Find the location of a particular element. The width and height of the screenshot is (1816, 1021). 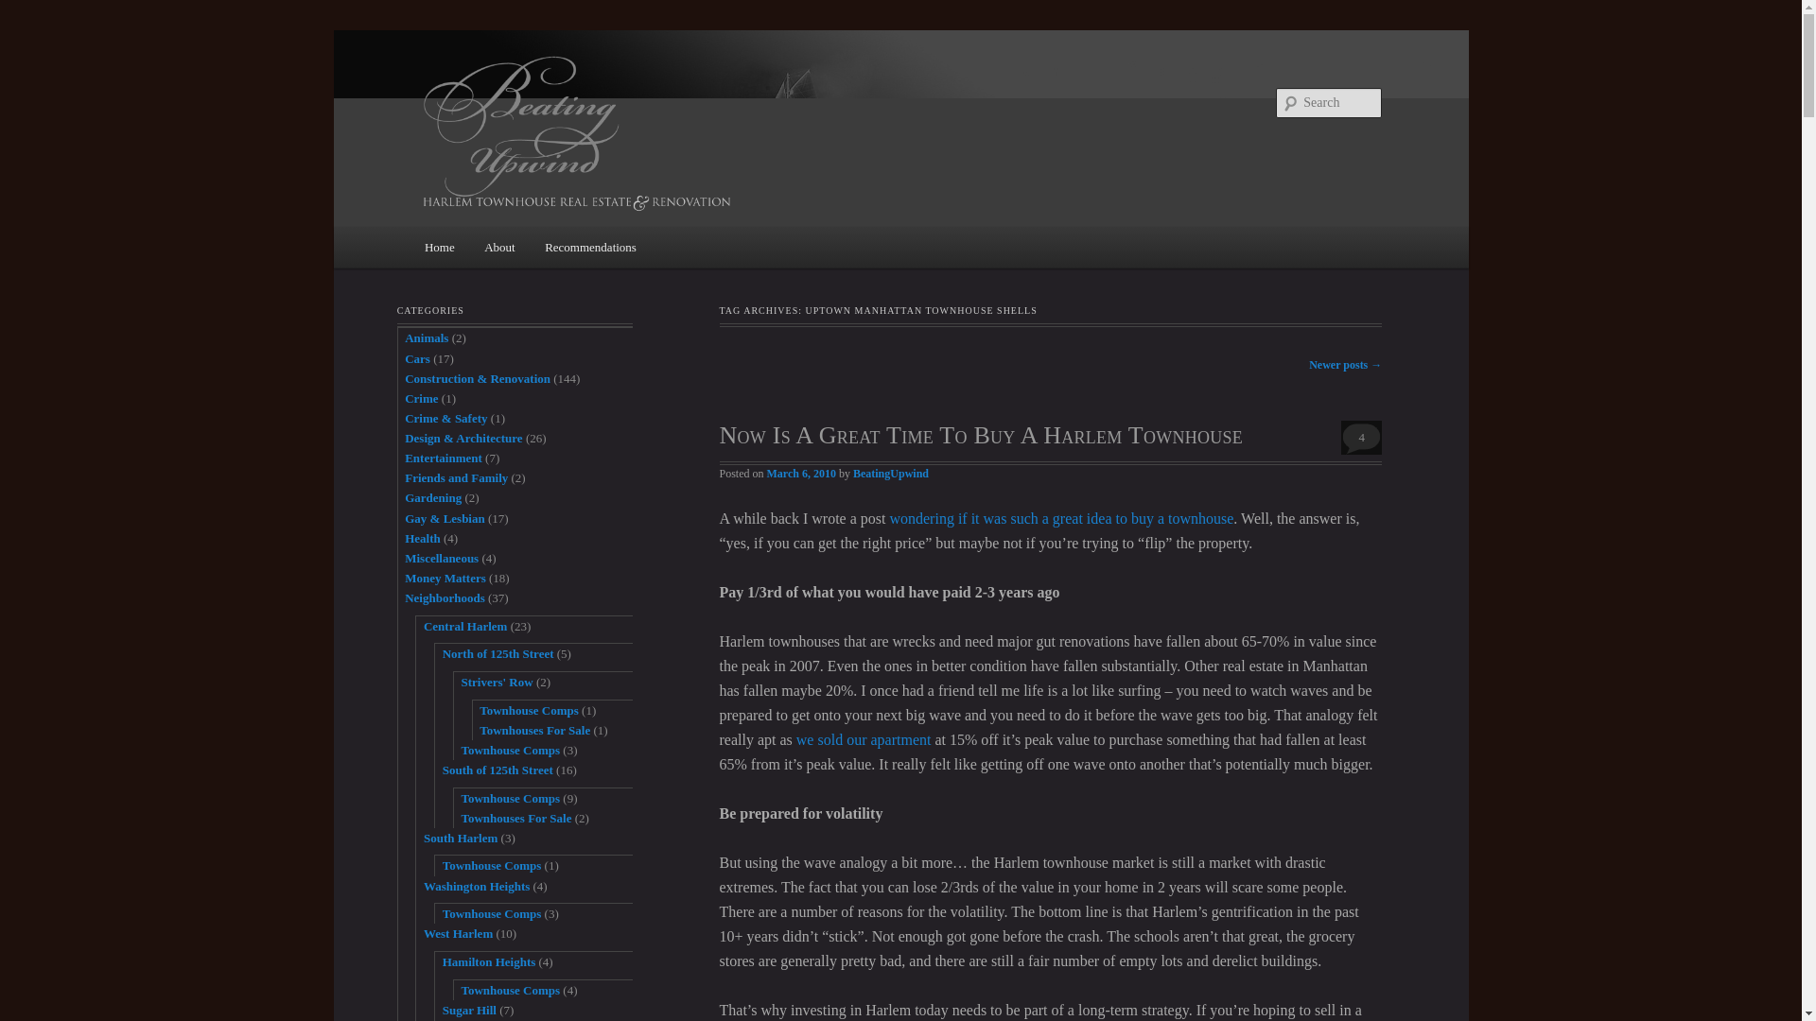

Search is located at coordinates (28, 11).